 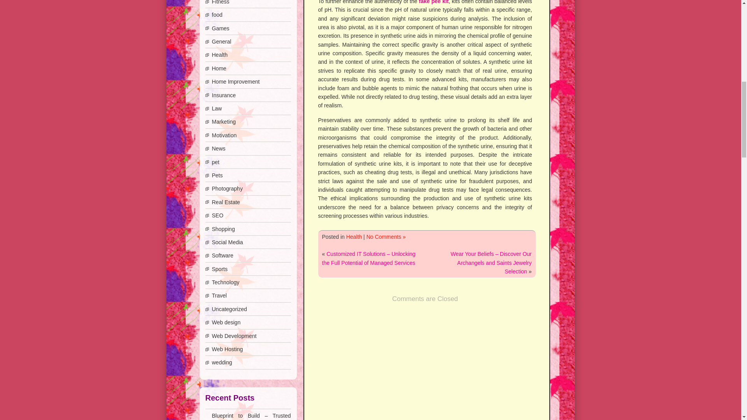 What do you see at coordinates (219, 68) in the screenshot?
I see `Home` at bounding box center [219, 68].